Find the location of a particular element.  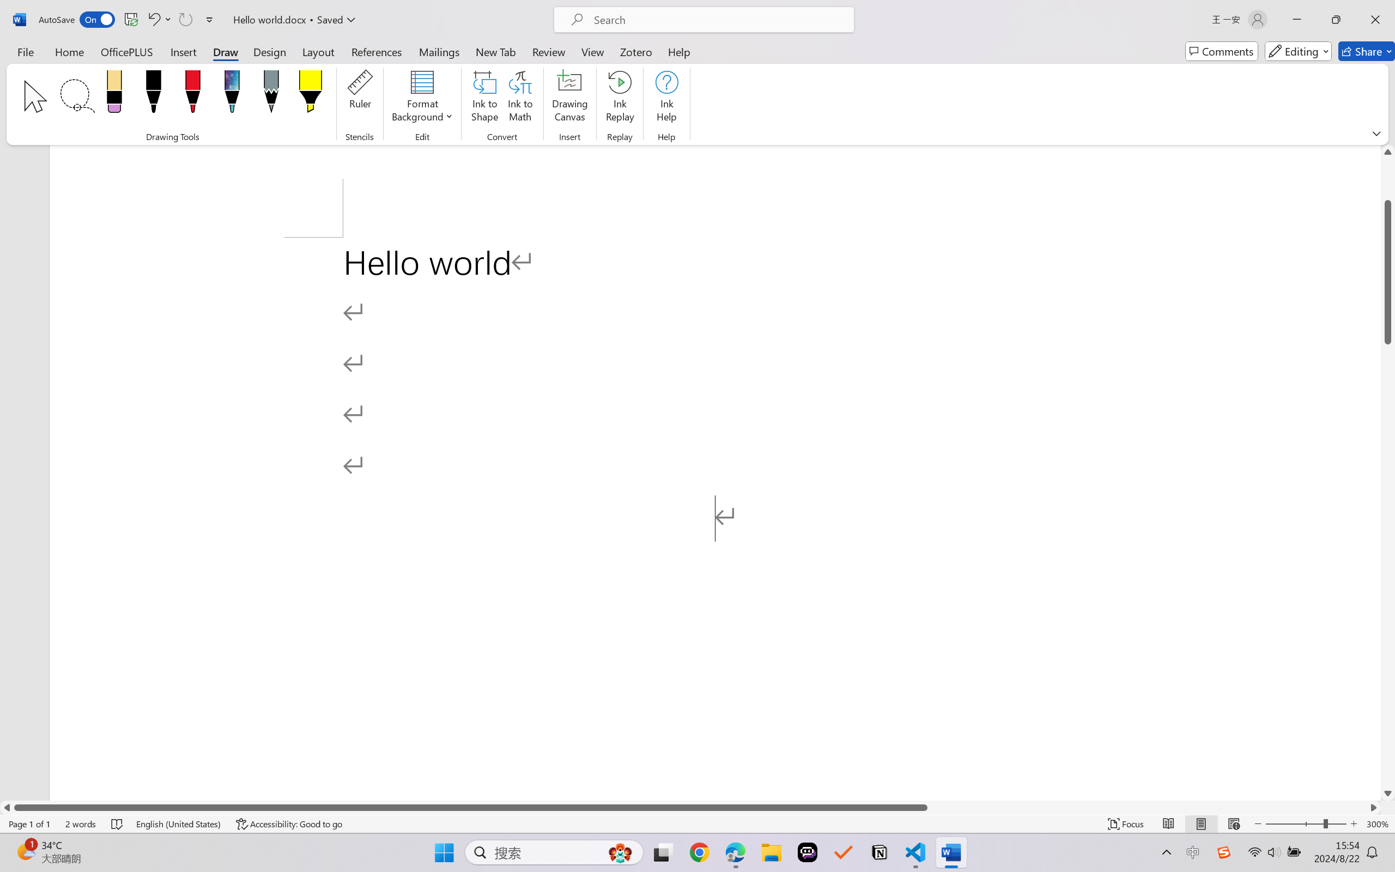

Focus  is located at coordinates (1126, 824).